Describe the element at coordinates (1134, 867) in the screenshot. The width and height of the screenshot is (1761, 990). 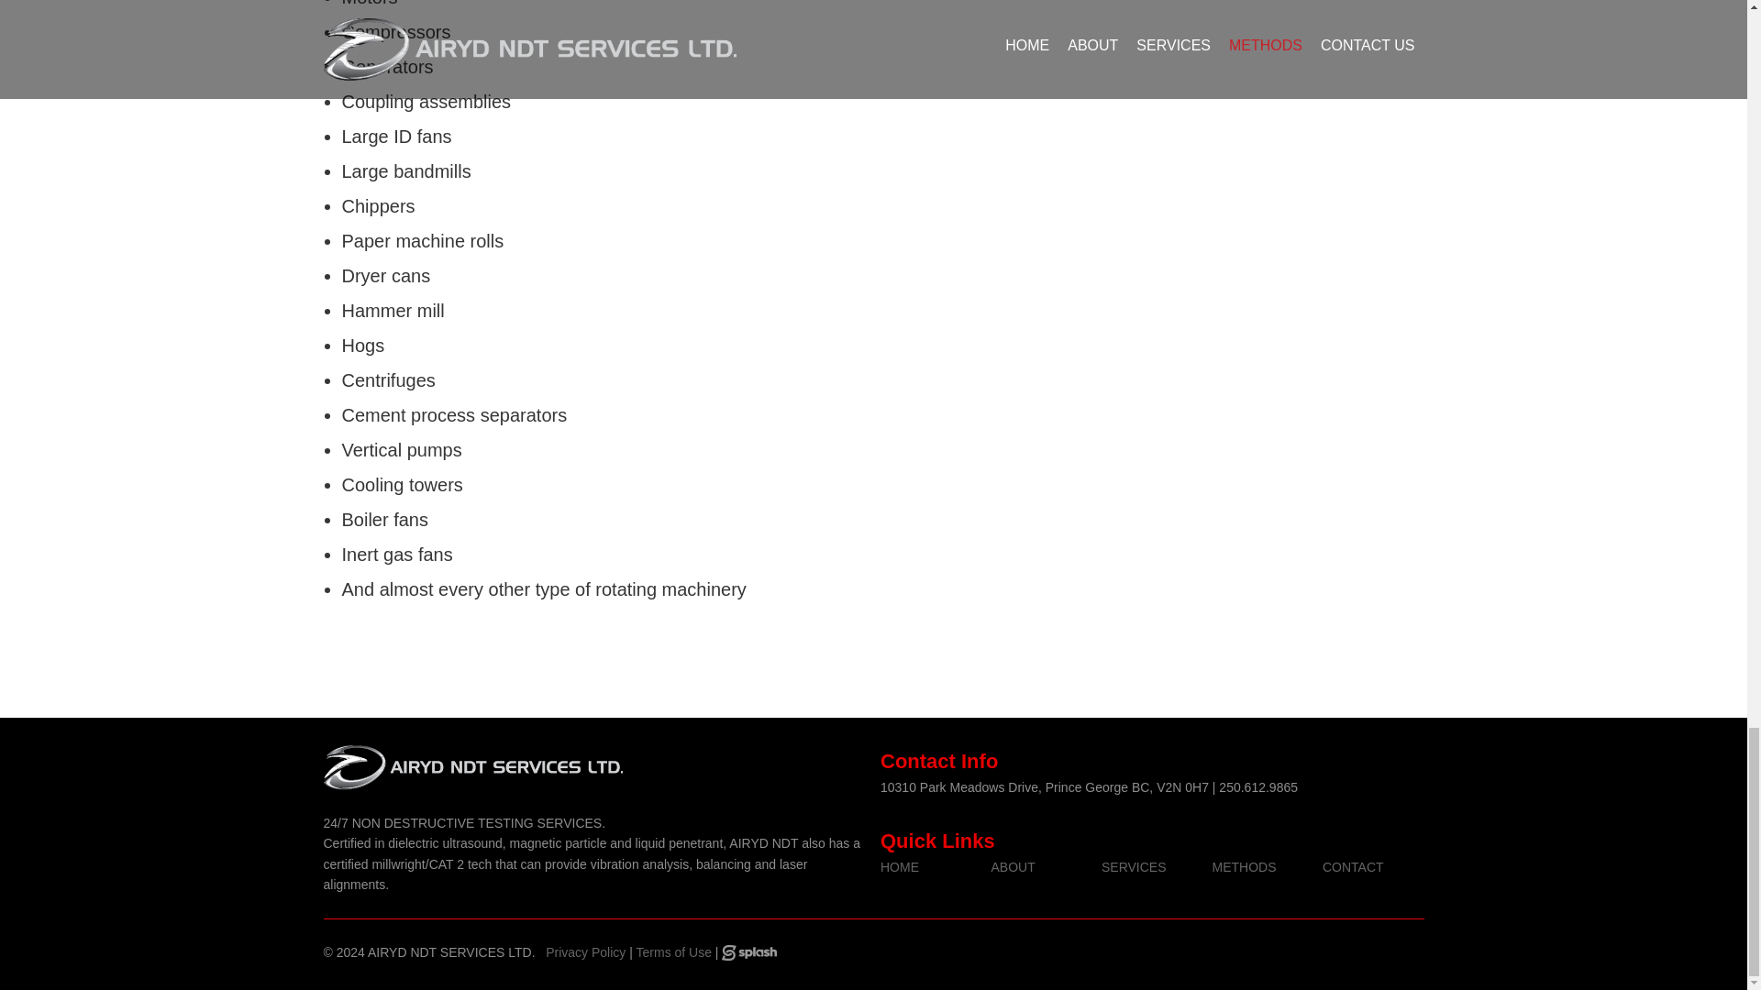
I see `SERVICES` at that location.